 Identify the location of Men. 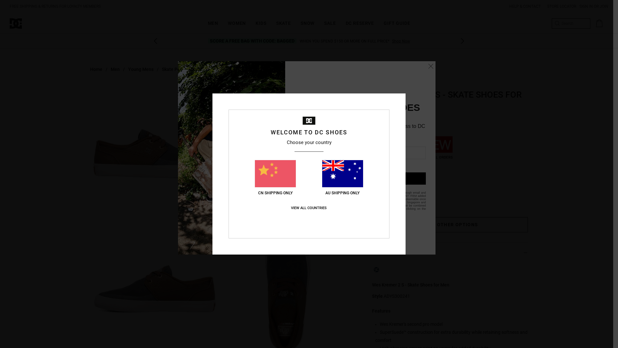
(115, 69).